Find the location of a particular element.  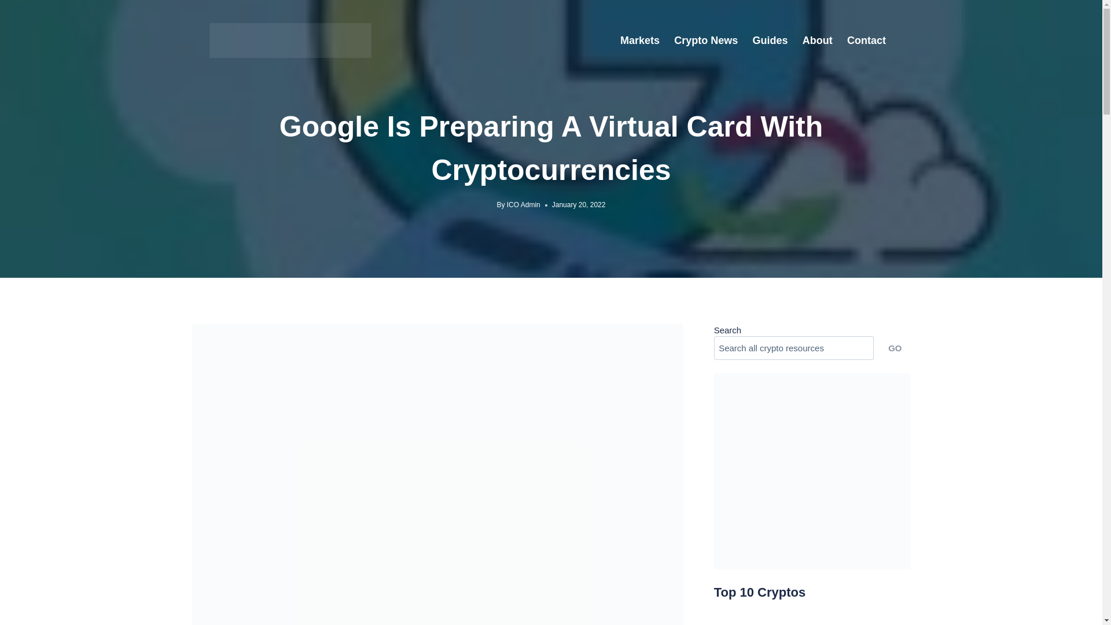

ICO Admin is located at coordinates (523, 204).